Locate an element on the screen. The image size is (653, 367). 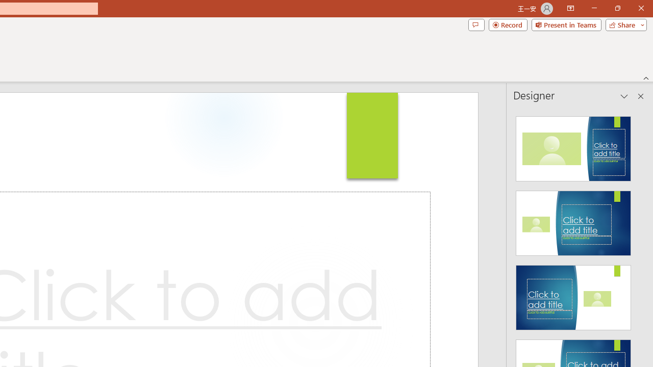
Recommended Design: Design Idea is located at coordinates (573, 146).